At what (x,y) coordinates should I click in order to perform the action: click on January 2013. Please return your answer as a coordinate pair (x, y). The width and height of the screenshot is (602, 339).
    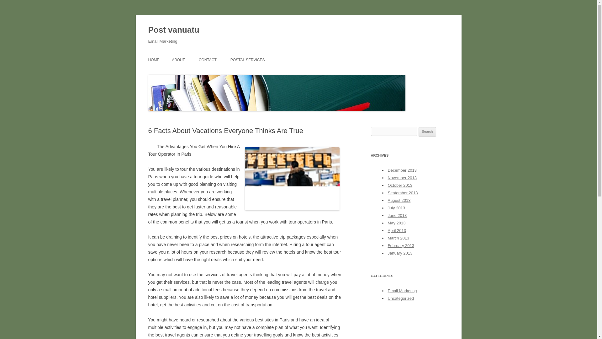
    Looking at the image, I should click on (400, 253).